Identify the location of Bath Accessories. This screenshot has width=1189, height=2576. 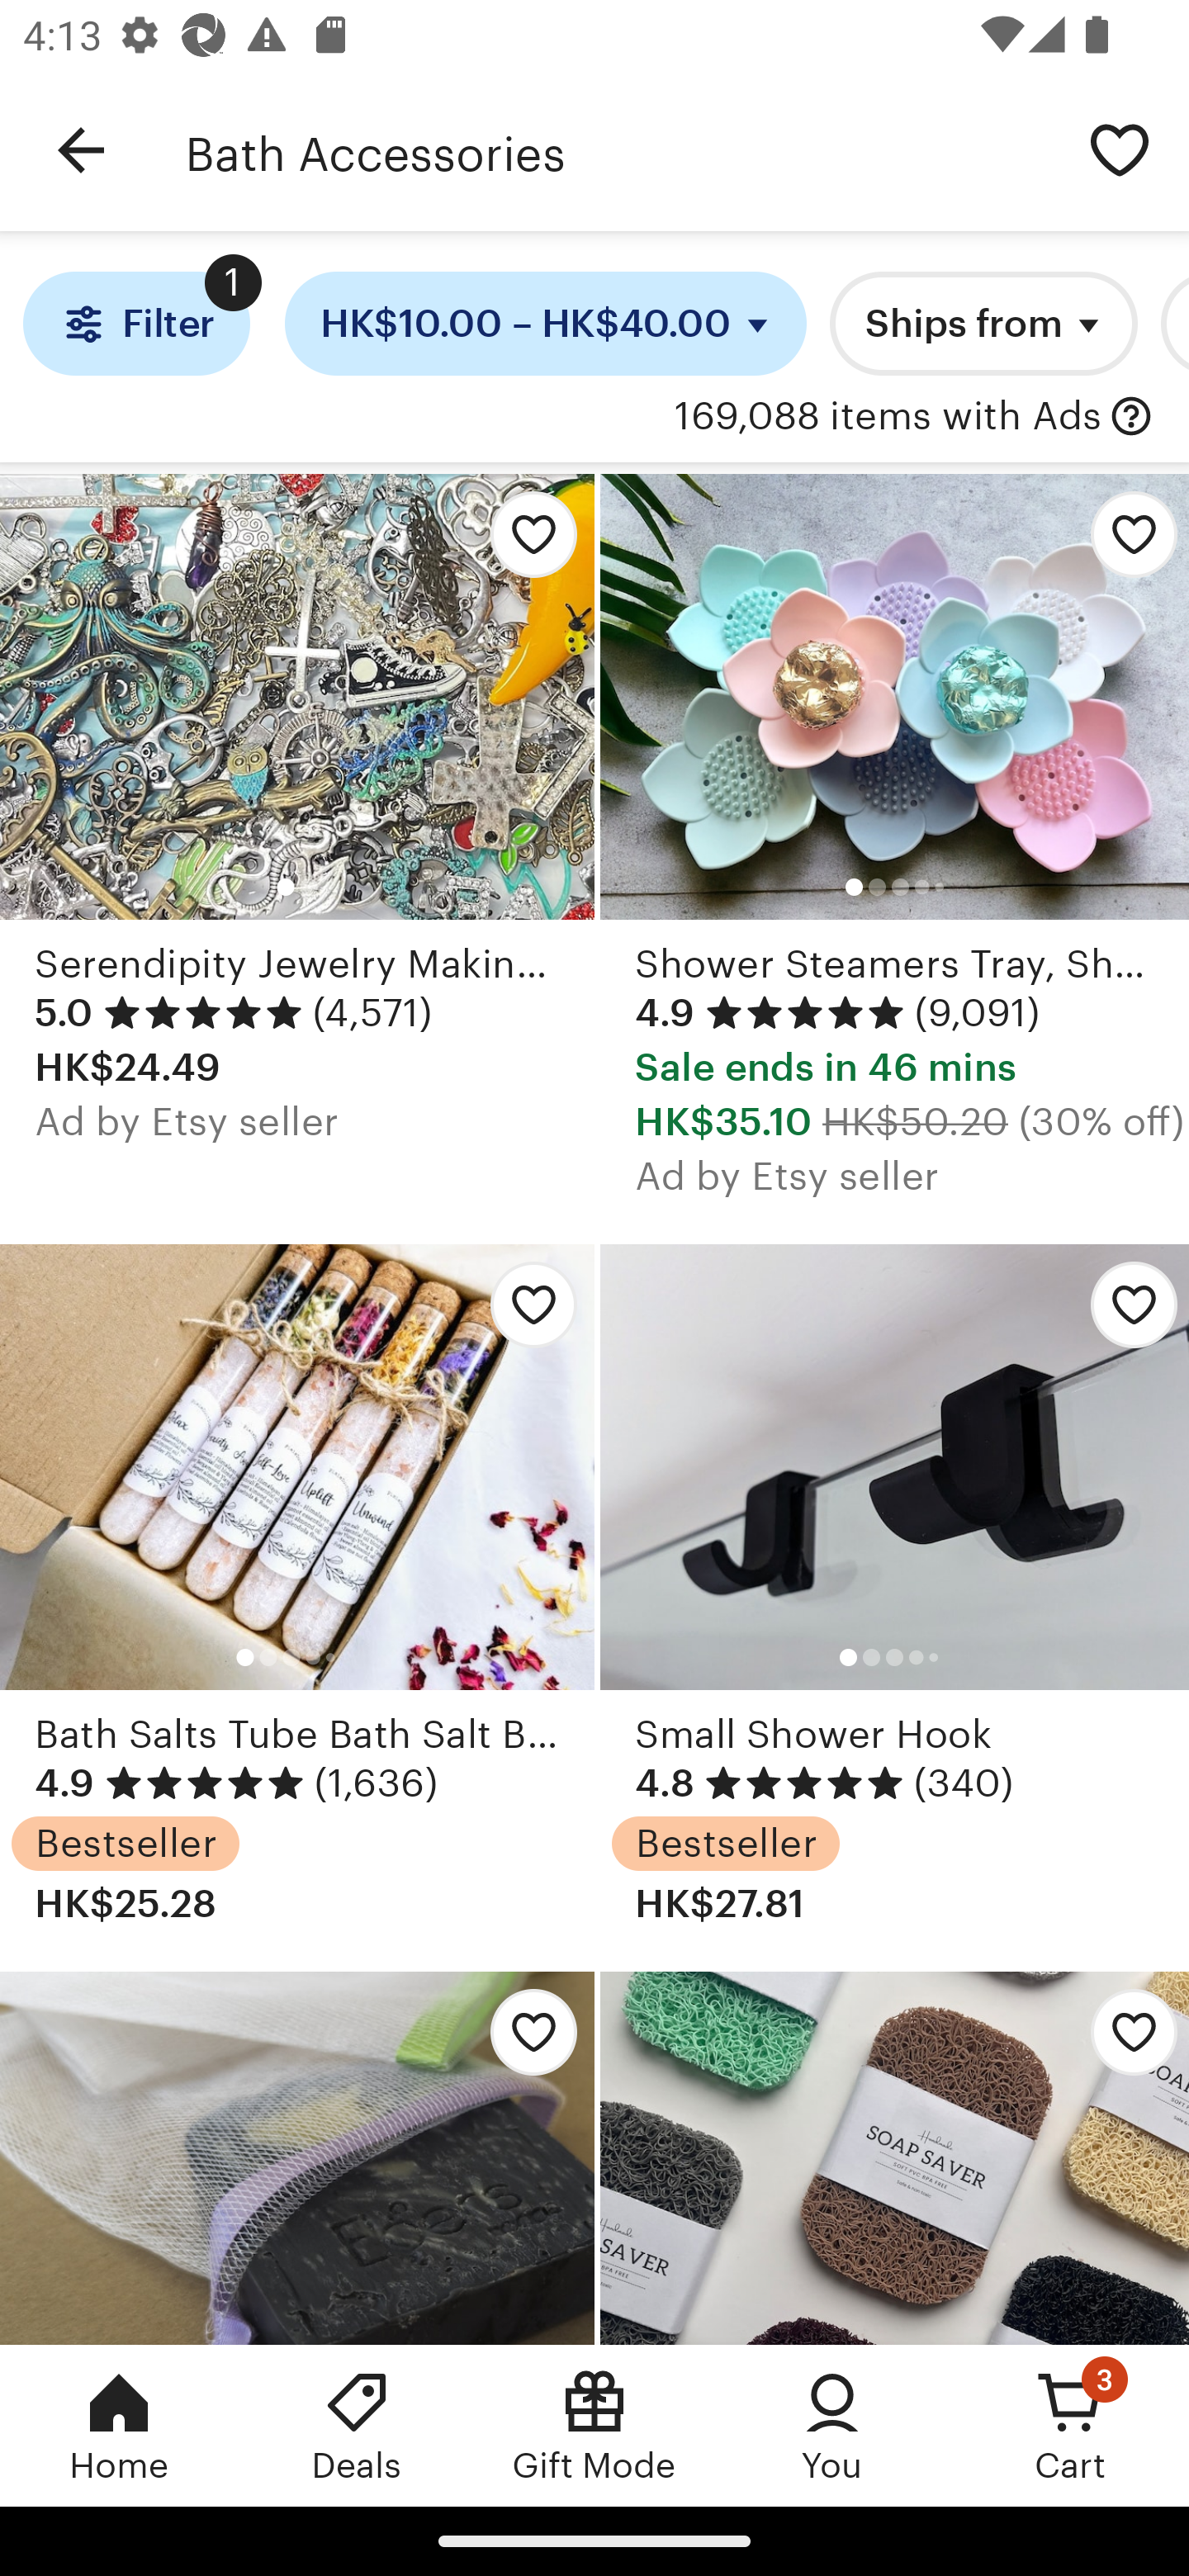
(618, 150).